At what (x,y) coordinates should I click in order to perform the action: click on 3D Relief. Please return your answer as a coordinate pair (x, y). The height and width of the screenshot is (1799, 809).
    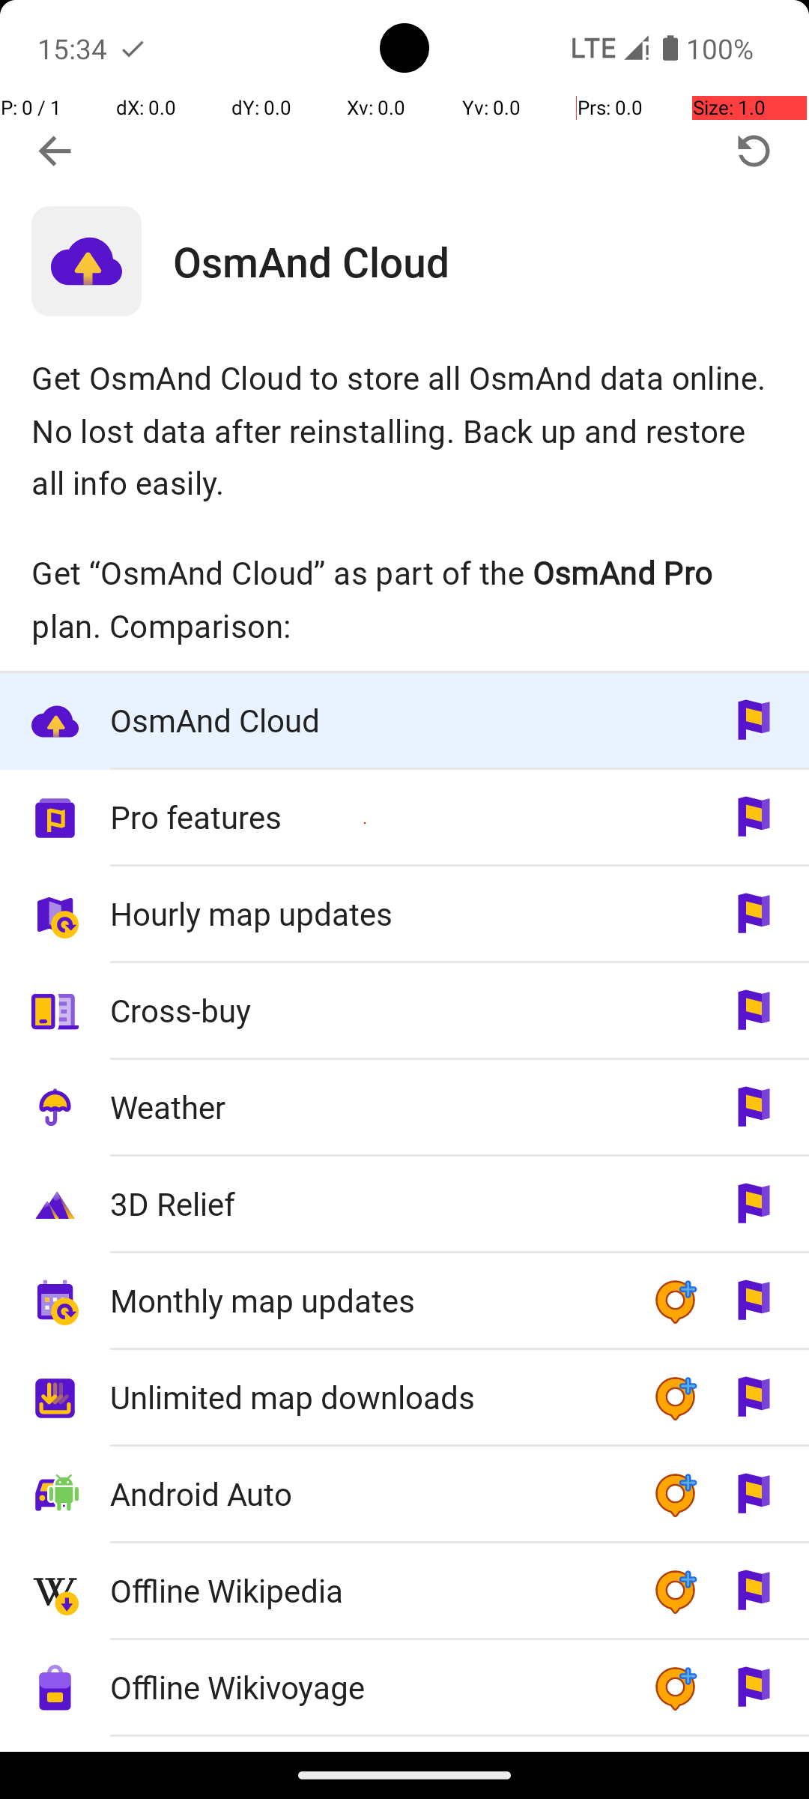
    Looking at the image, I should click on (366, 1204).